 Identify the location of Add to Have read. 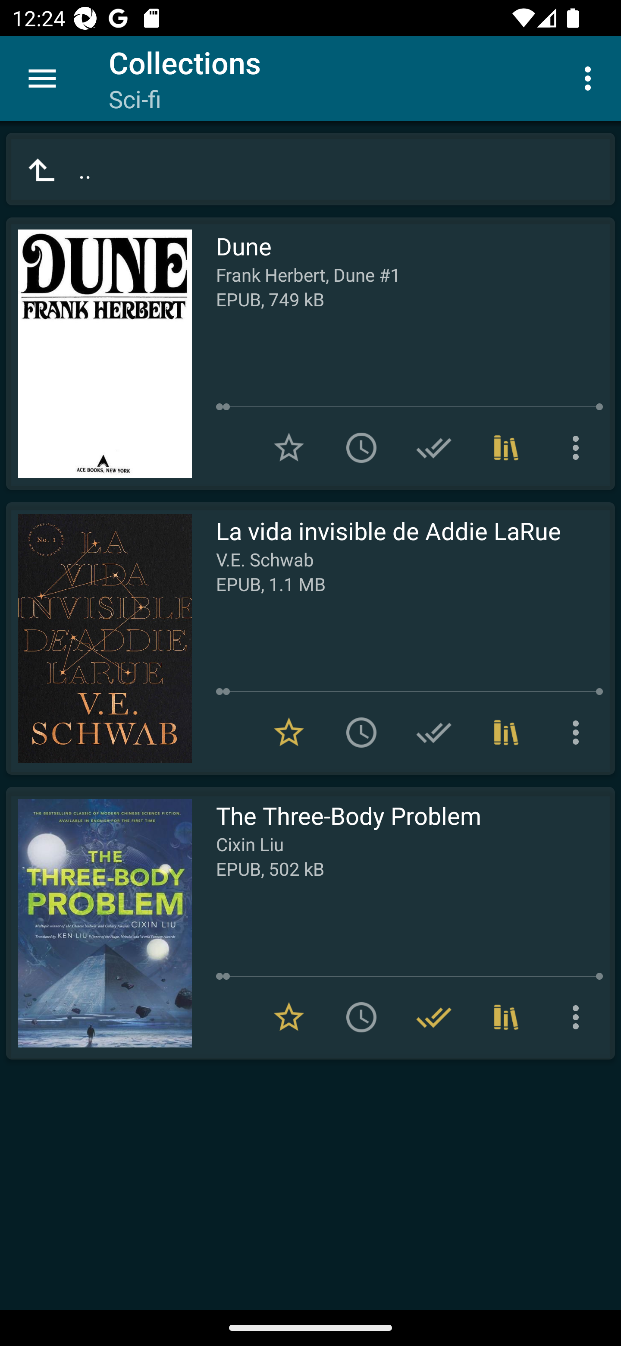
(434, 448).